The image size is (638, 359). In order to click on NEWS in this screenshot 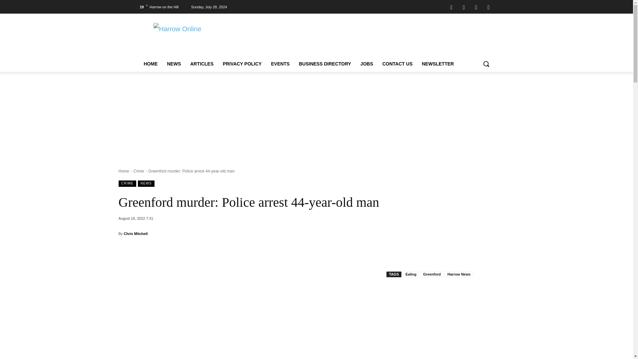, I will do `click(173, 64)`.